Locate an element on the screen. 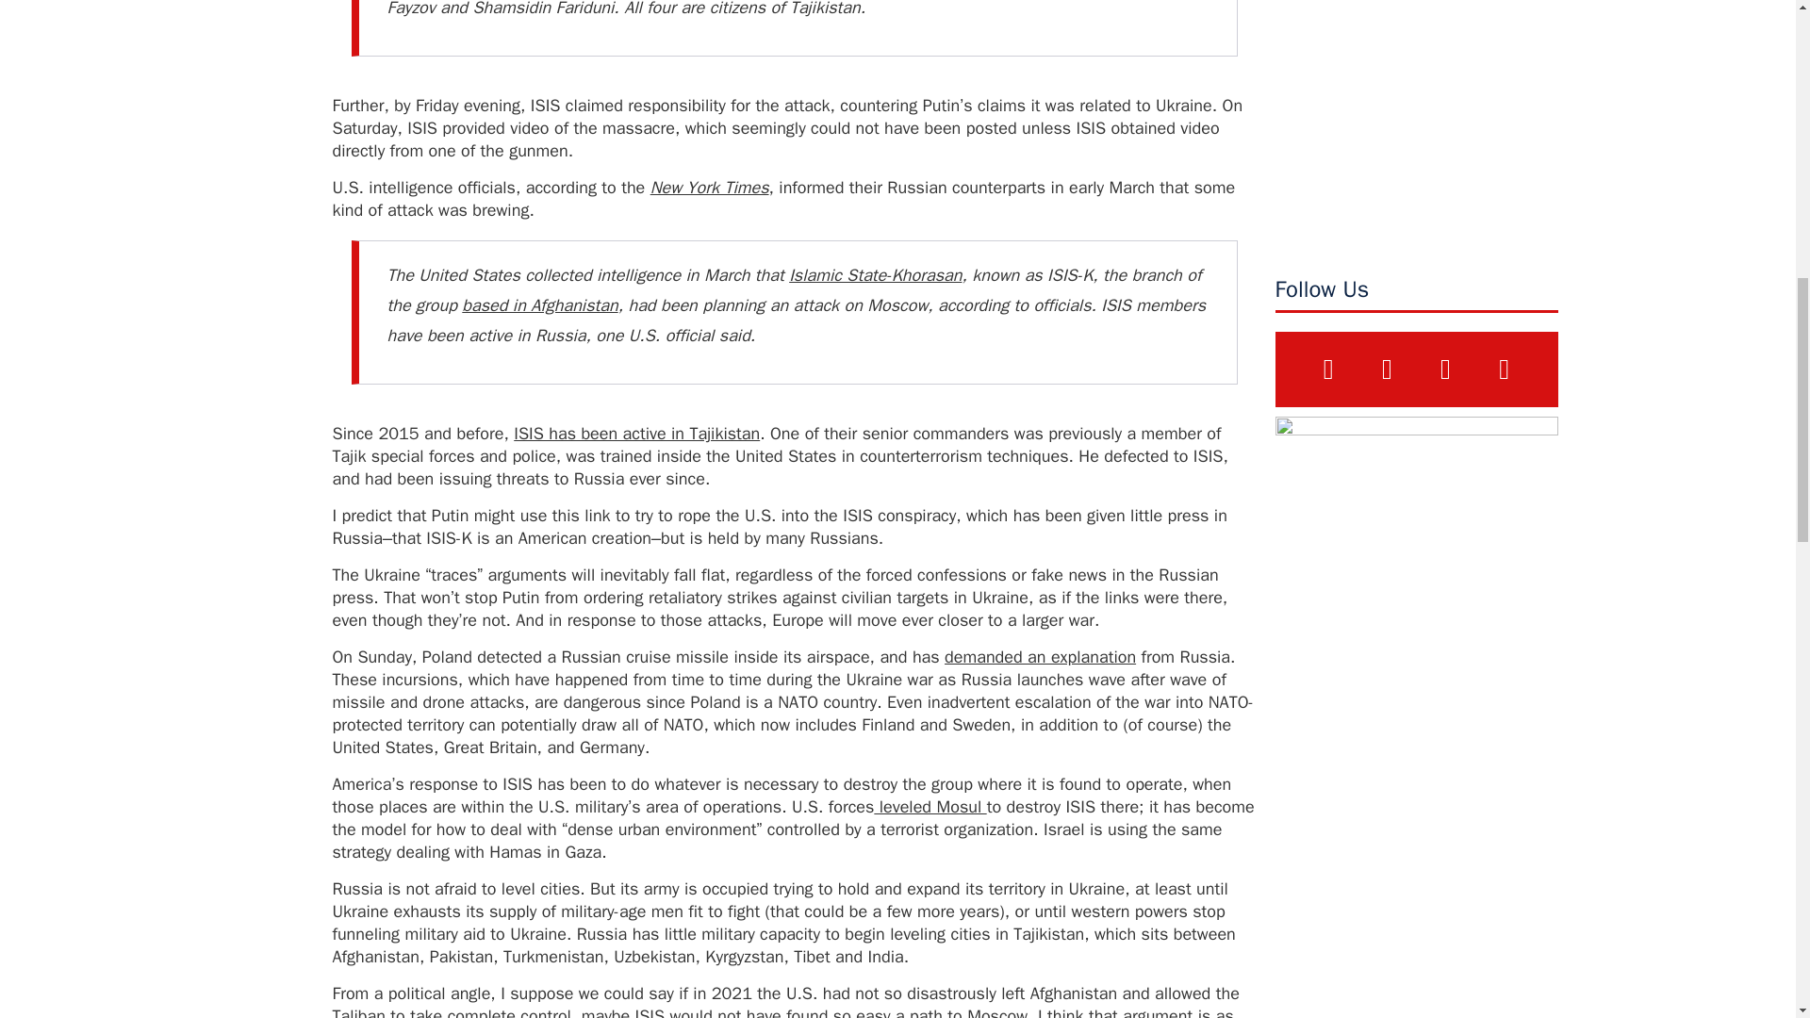 This screenshot has width=1810, height=1018. ISIS has been active in Tajikistan is located at coordinates (637, 434).